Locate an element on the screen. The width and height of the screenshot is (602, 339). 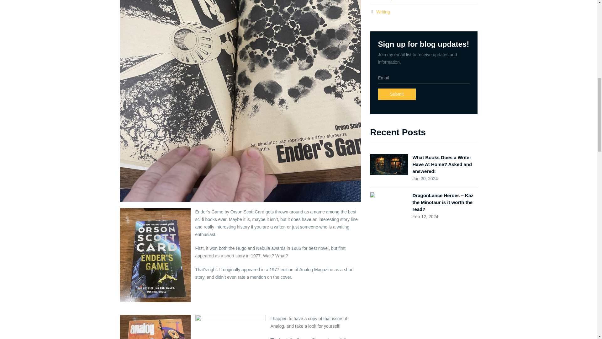
Writing is located at coordinates (383, 12).